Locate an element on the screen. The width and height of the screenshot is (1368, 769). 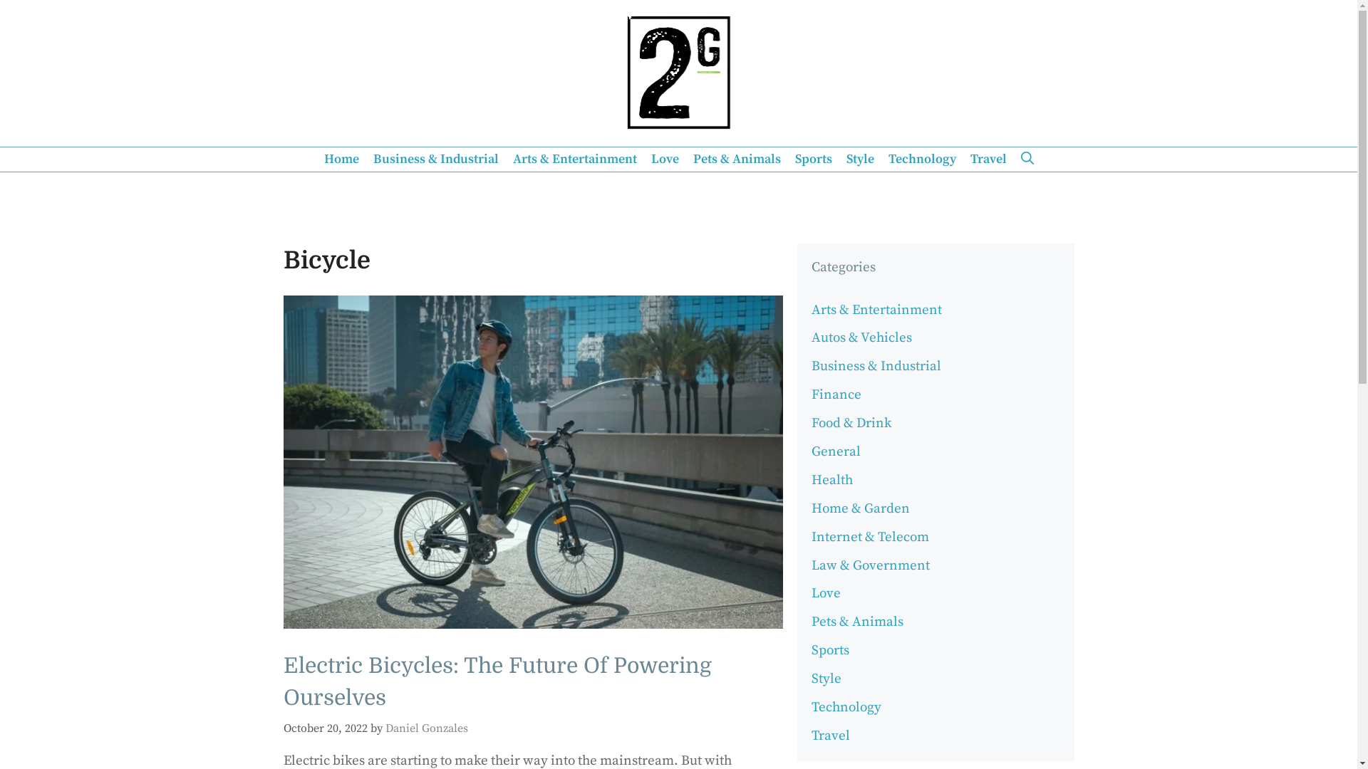
Internet & Telecom is located at coordinates (871, 537).